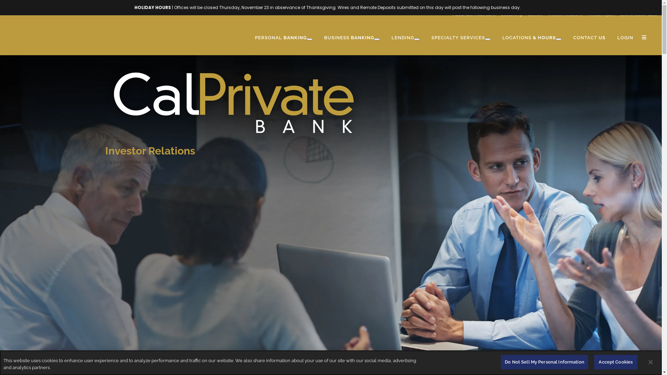 Image resolution: width=667 pixels, height=375 pixels. I want to click on PERSONAL BANKING, so click(283, 38).